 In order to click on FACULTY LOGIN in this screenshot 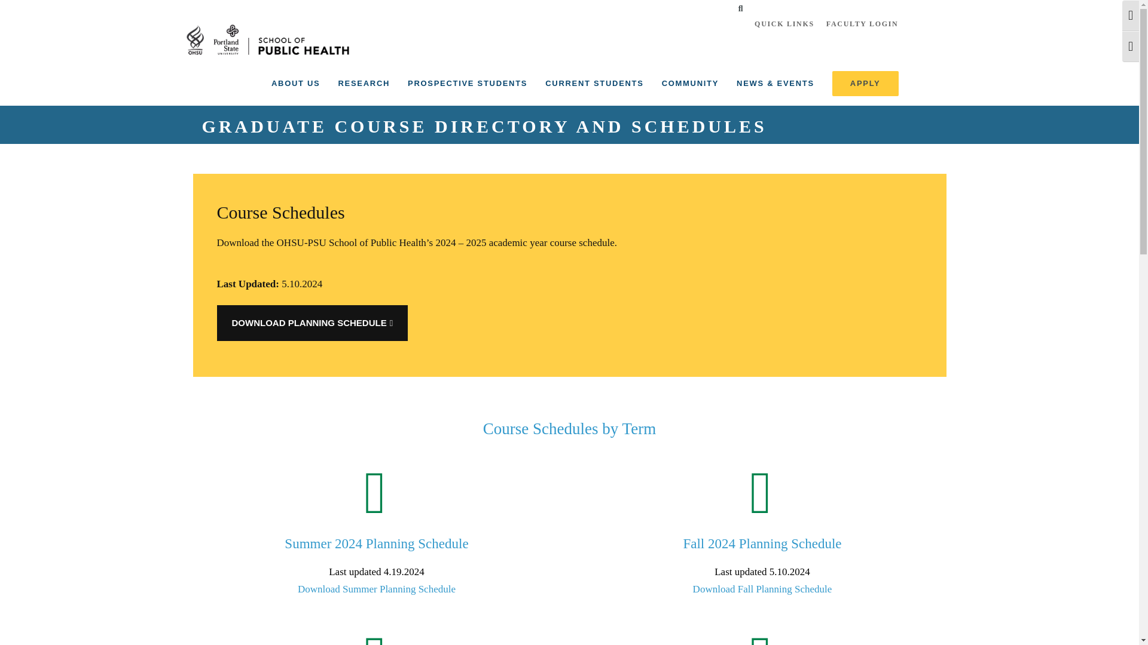, I will do `click(862, 24)`.